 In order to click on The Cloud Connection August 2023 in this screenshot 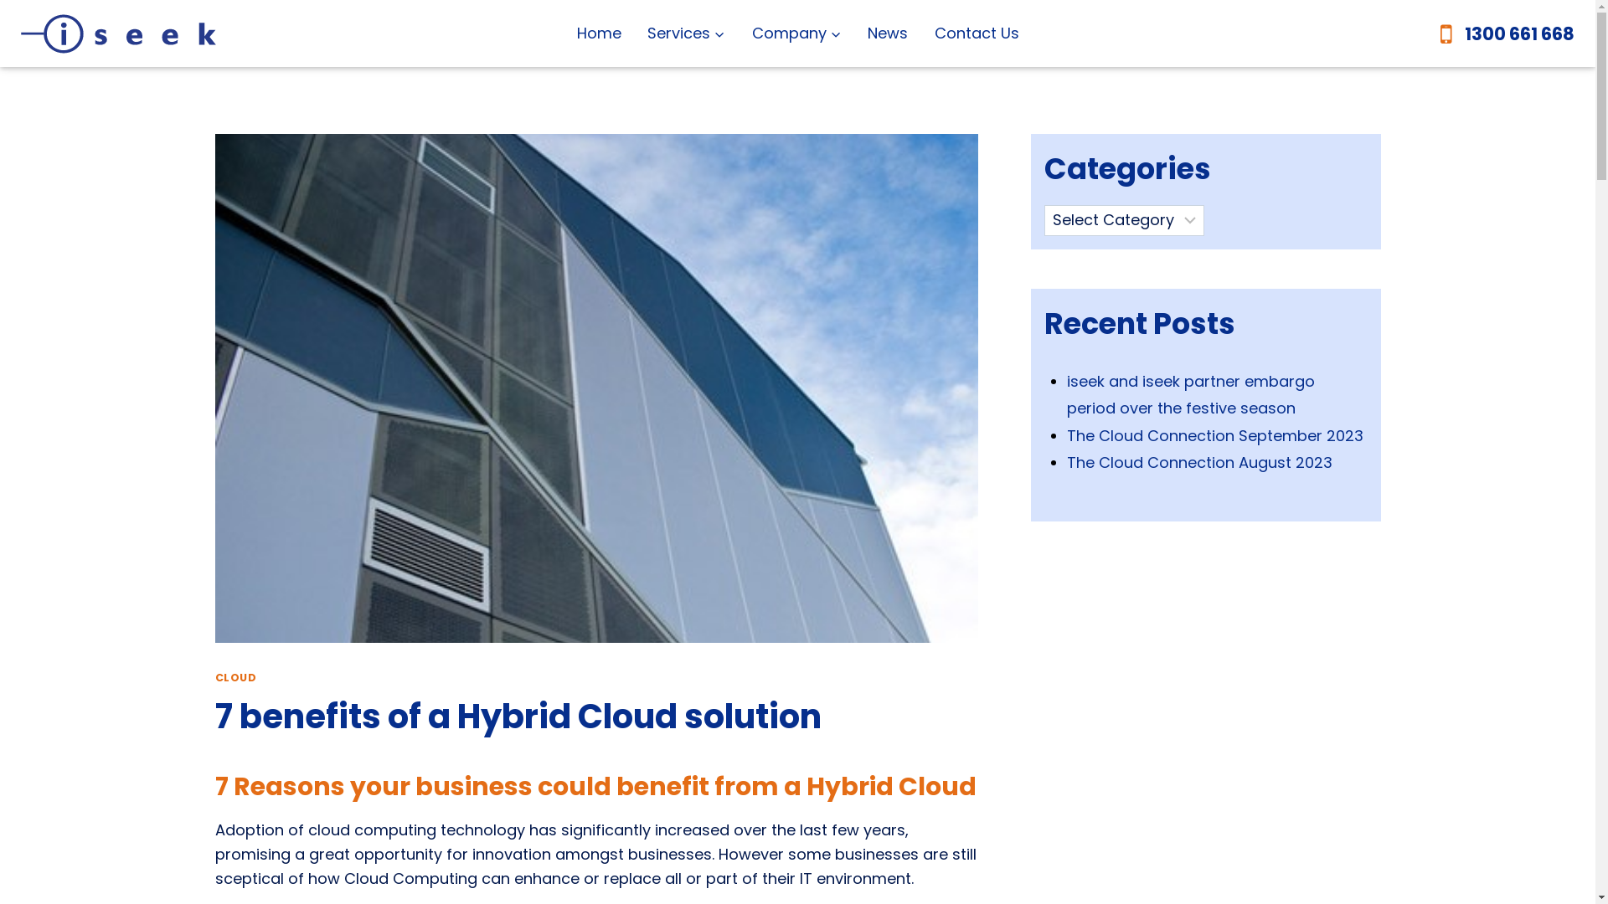, I will do `click(1199, 462)`.